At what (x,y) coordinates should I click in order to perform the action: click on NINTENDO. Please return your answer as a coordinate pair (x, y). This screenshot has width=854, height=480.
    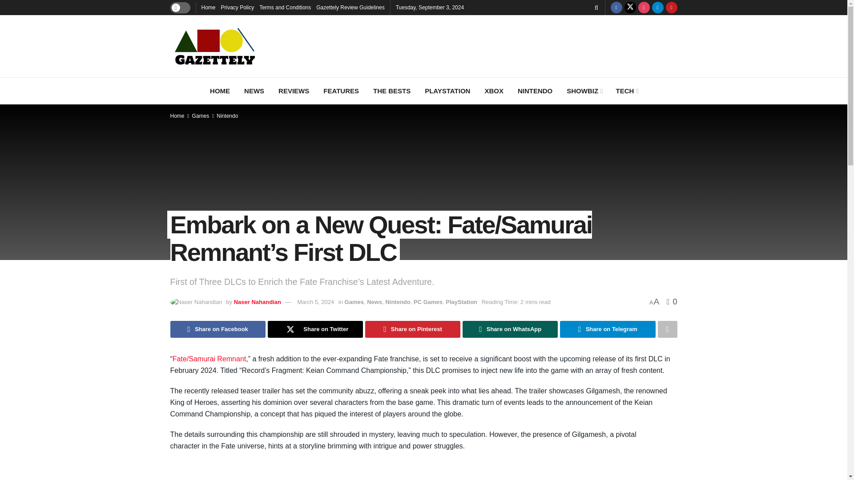
    Looking at the image, I should click on (535, 91).